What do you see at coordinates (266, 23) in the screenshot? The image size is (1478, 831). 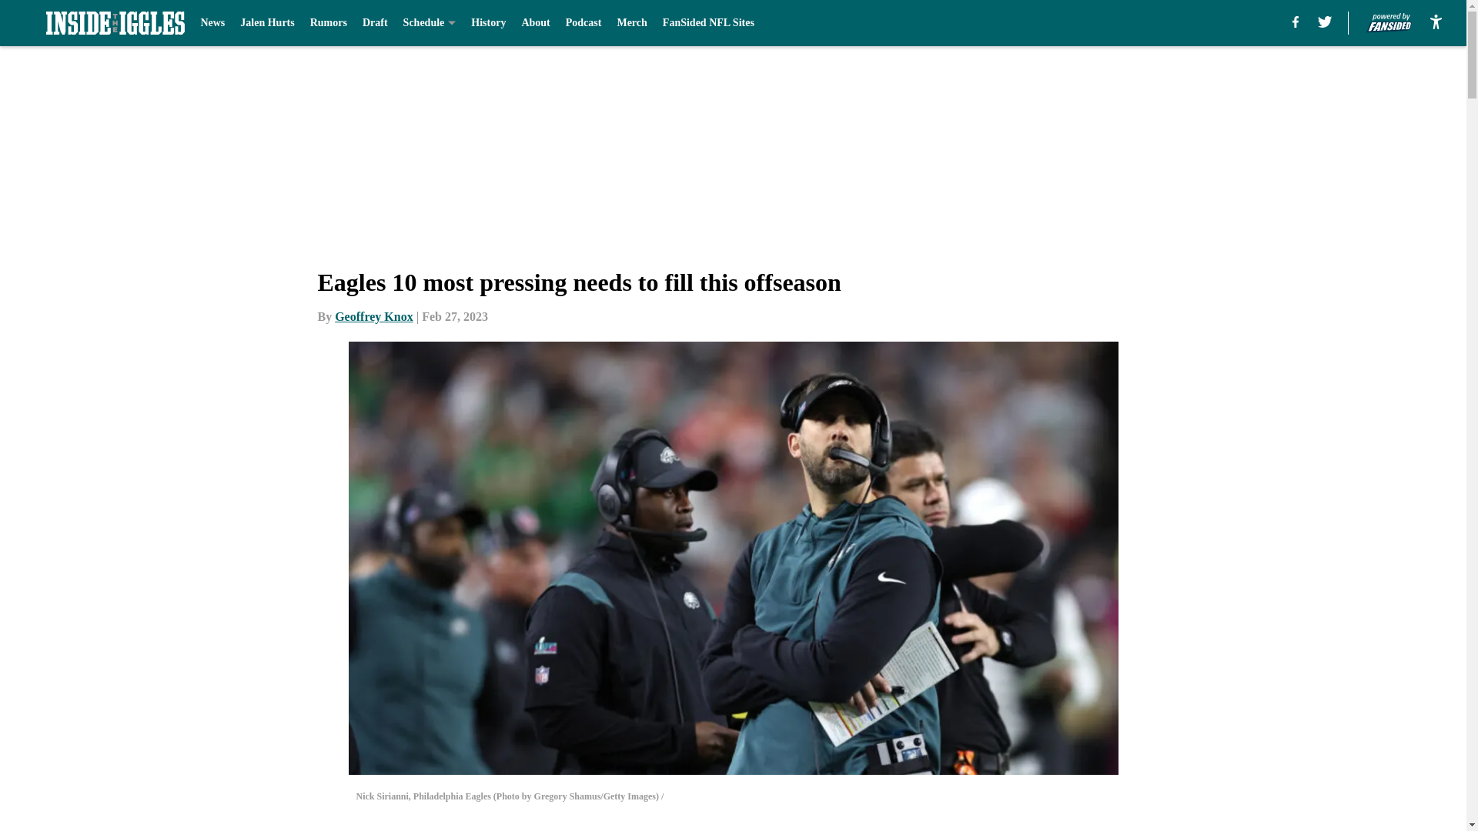 I see `Jalen Hurts` at bounding box center [266, 23].